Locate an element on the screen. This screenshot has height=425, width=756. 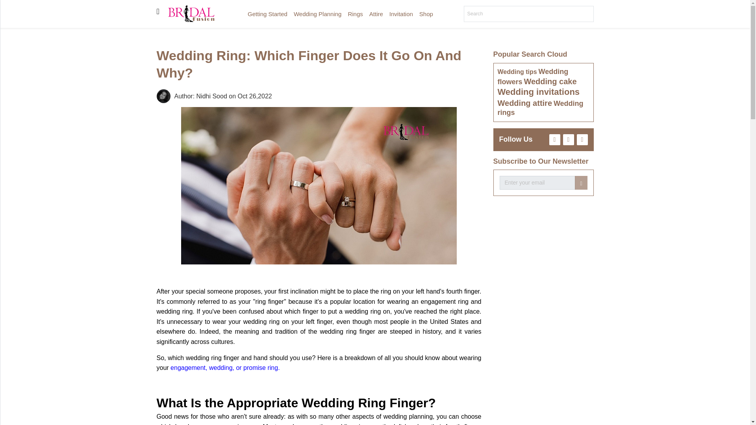
Cake is located at coordinates (8, 128).